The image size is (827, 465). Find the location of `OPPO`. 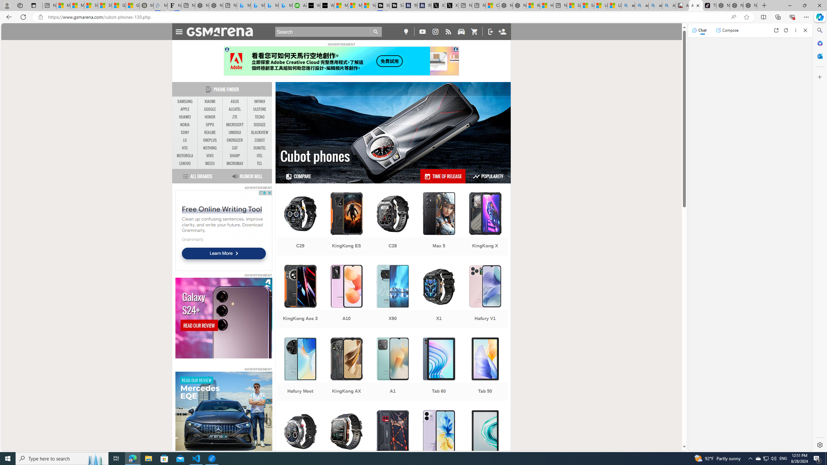

OPPO is located at coordinates (210, 125).